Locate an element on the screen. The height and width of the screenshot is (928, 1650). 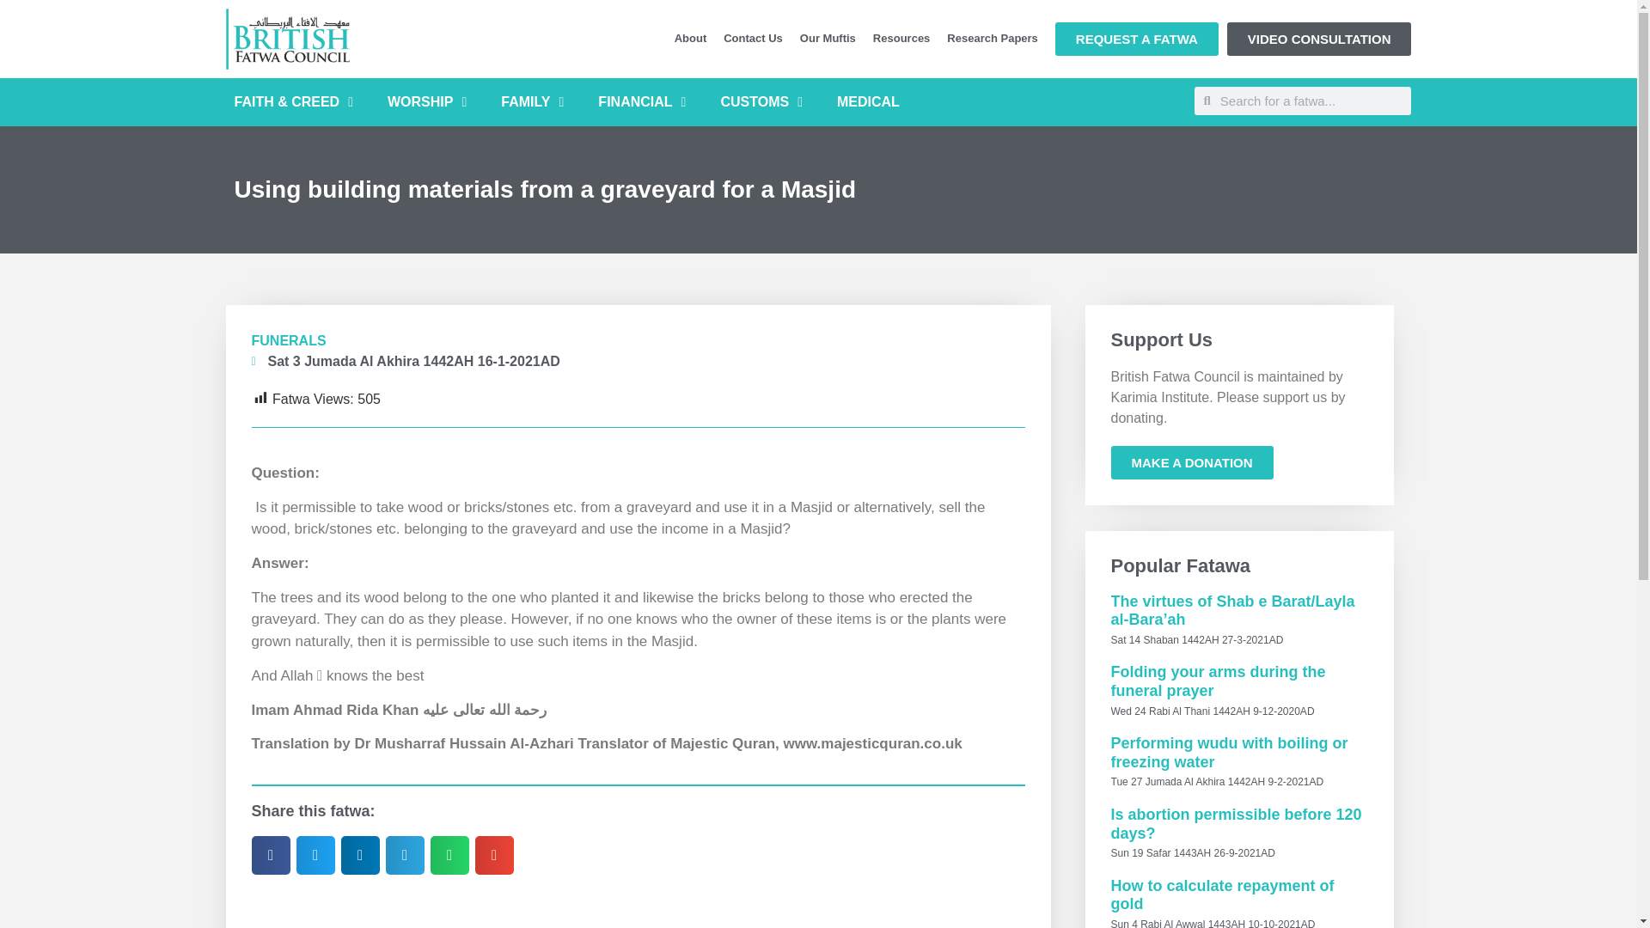
Research Papers is located at coordinates (992, 38).